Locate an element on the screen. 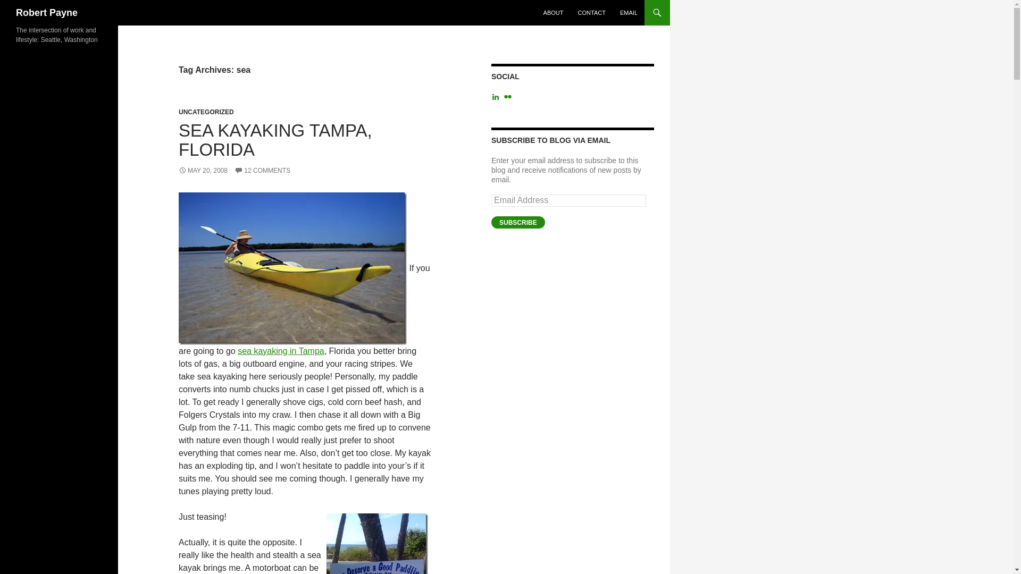 The height and width of the screenshot is (574, 1021). SEA KAYAKING TAMPA, FLORIDA is located at coordinates (275, 140).